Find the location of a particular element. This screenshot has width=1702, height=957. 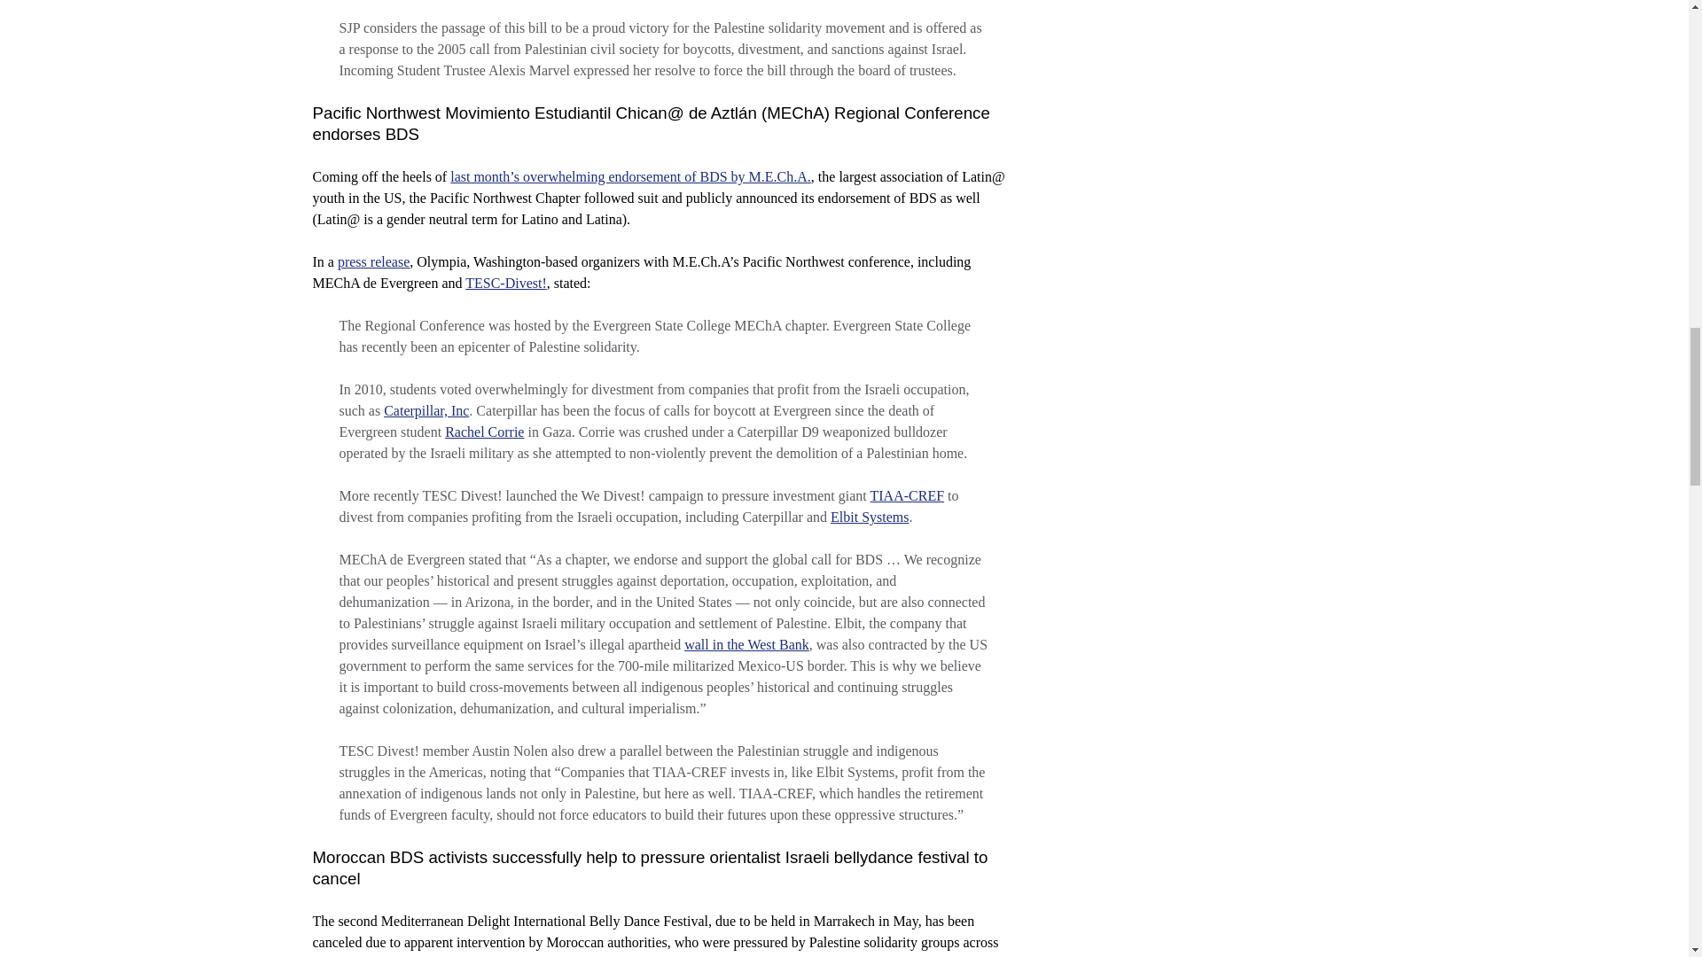

Caterpillar, Inc is located at coordinates (426, 409).